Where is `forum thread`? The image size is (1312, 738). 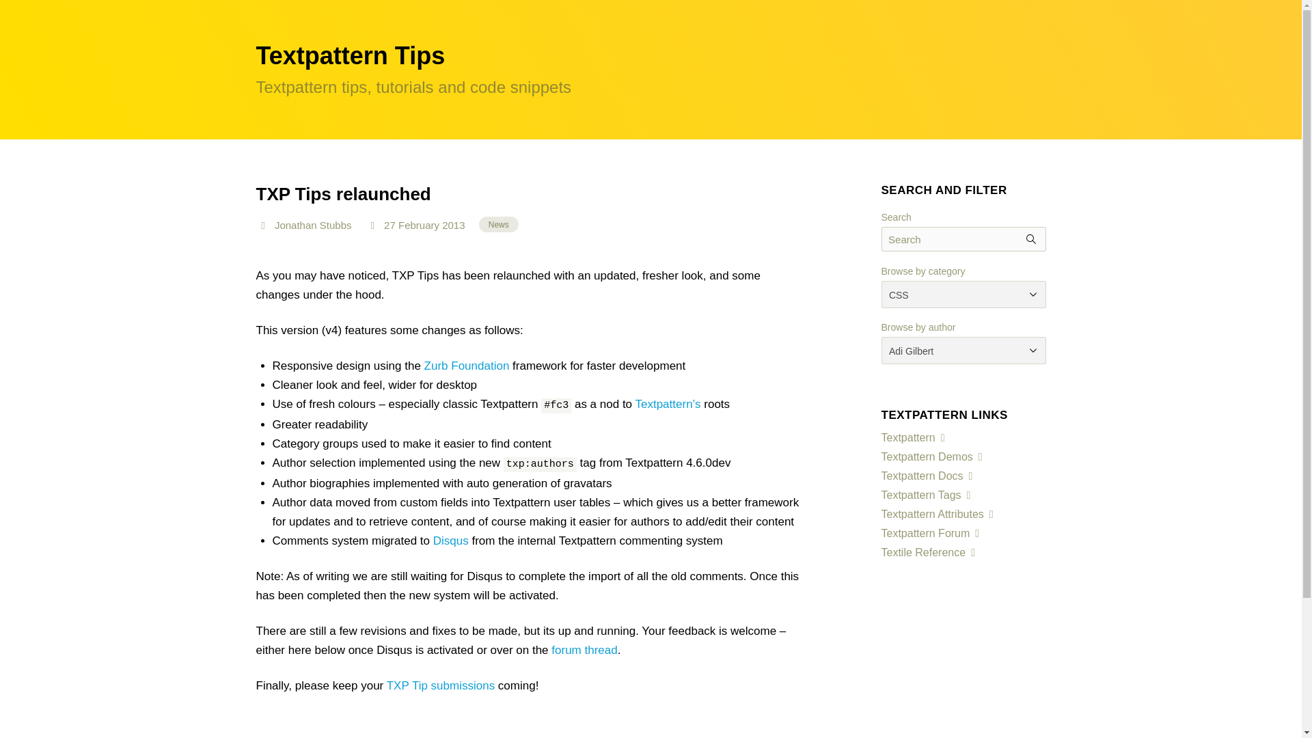
forum thread is located at coordinates (584, 650).